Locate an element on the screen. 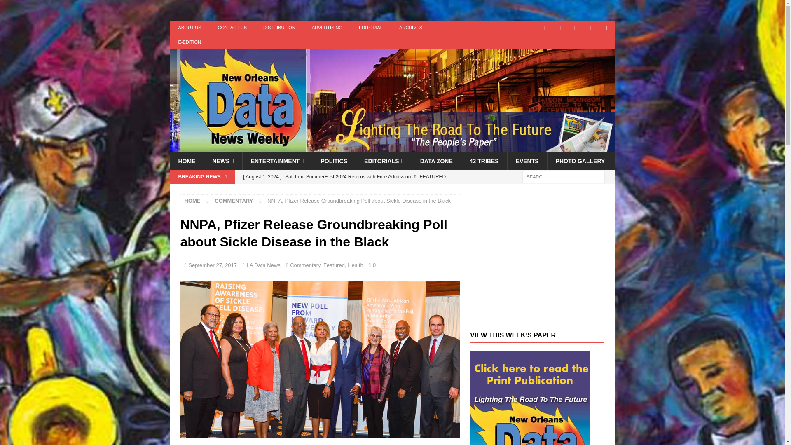  EDITORIAL is located at coordinates (370, 28).